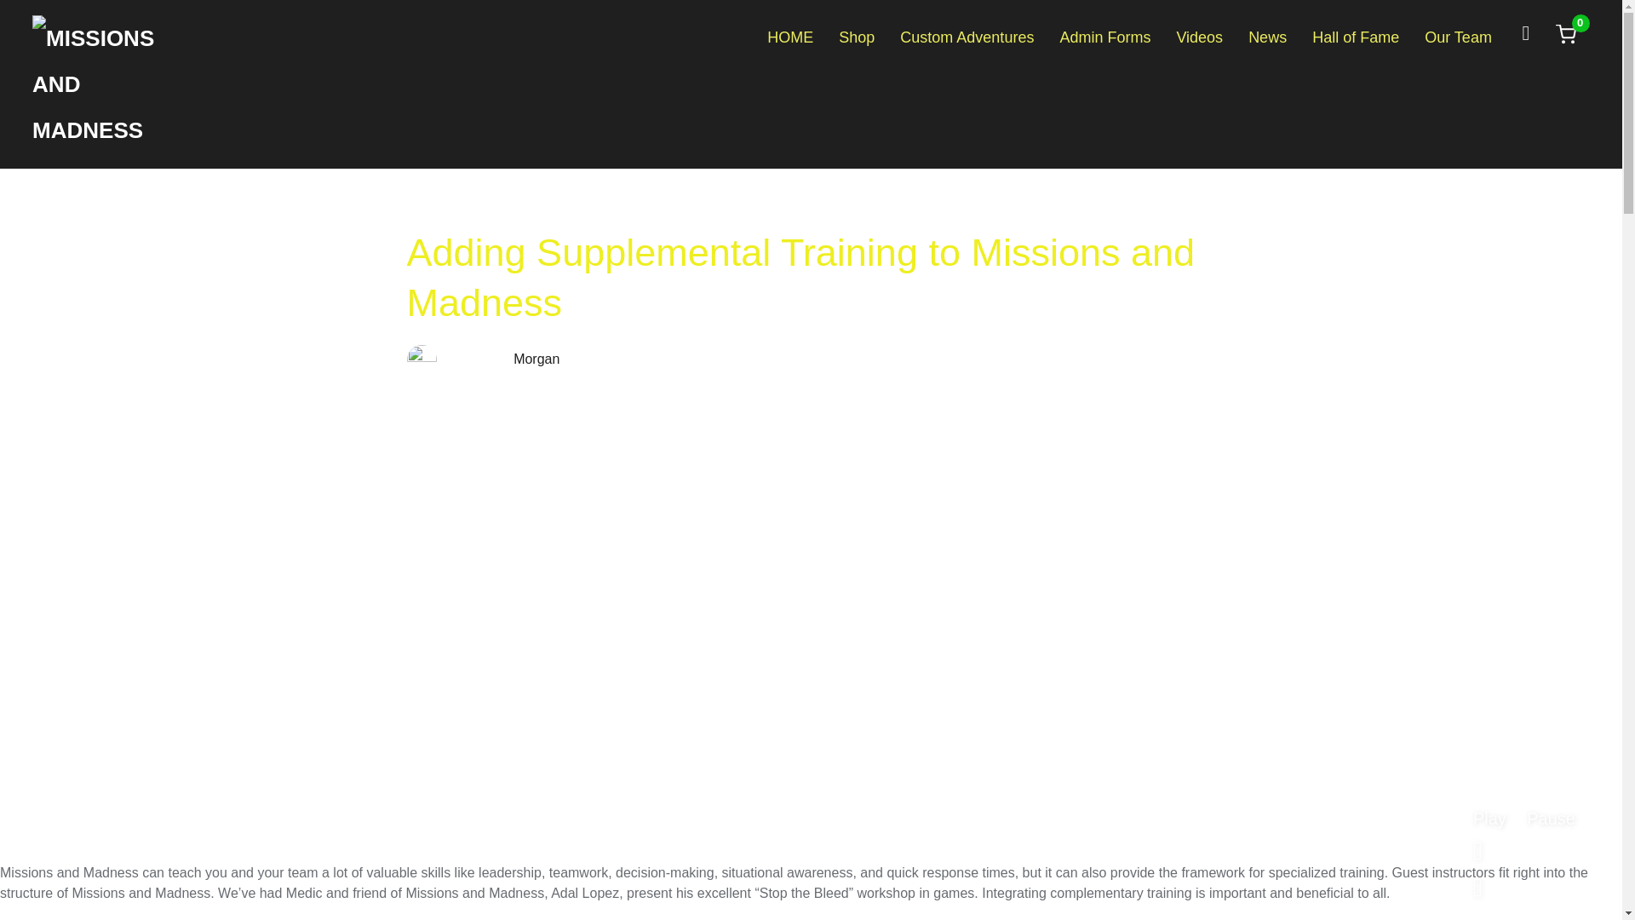 The width and height of the screenshot is (1635, 920). Describe the element at coordinates (967, 36) in the screenshot. I see `Custom Adventures` at that location.